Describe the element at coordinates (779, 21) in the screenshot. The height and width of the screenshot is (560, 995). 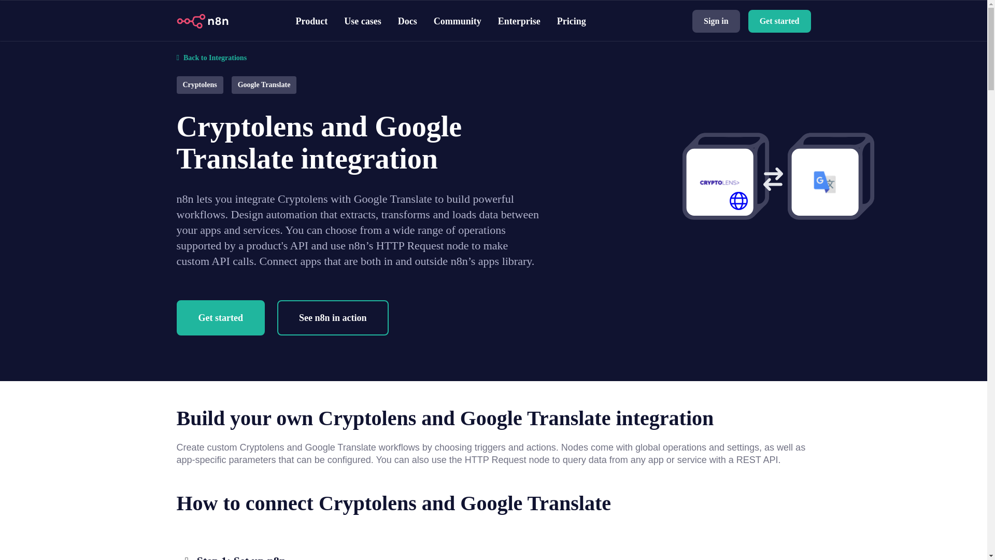
I see `Get started` at that location.